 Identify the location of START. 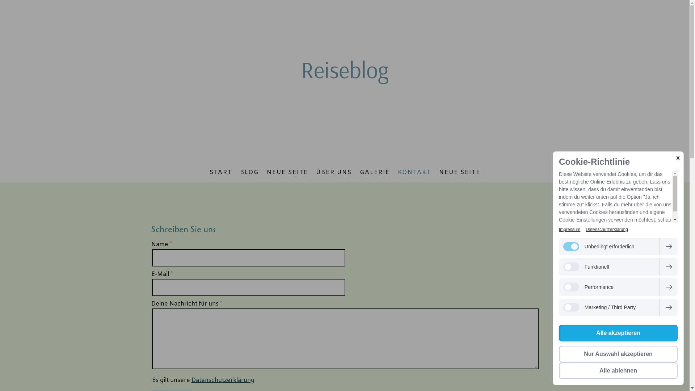
(221, 173).